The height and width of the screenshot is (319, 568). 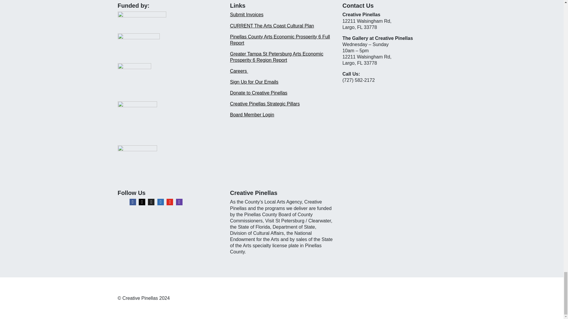 What do you see at coordinates (133, 202) in the screenshot?
I see `Facebook` at bounding box center [133, 202].